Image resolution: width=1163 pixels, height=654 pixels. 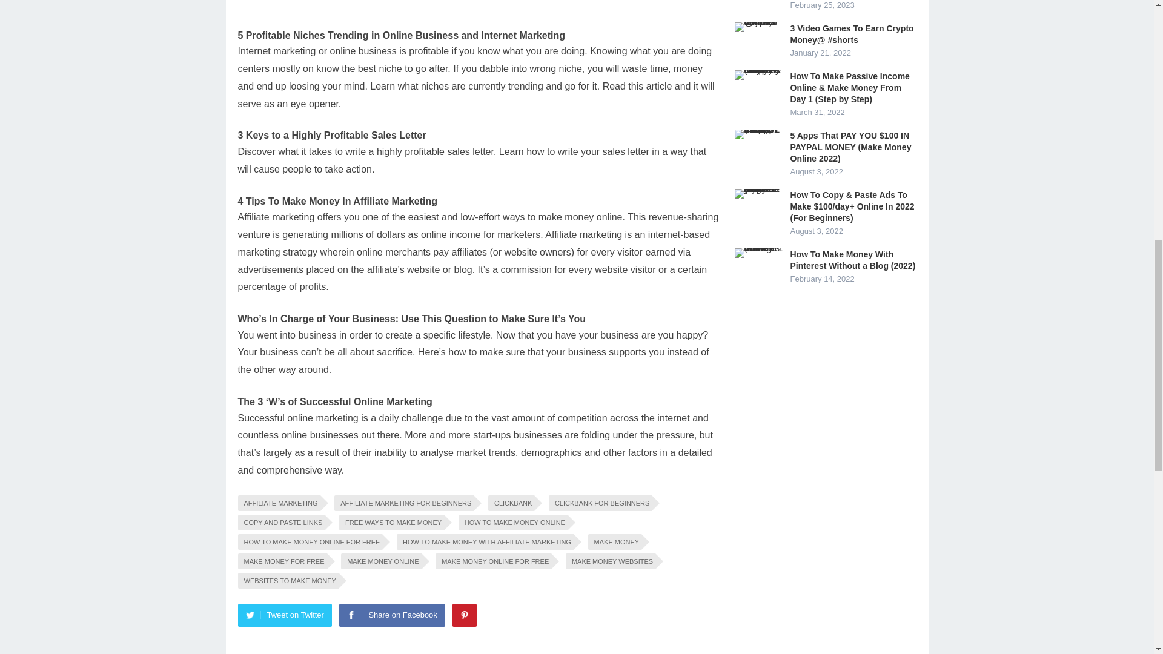 What do you see at coordinates (485, 542) in the screenshot?
I see `HOW TO MAKE MONEY WITH AFFILIATE MARKETING` at bounding box center [485, 542].